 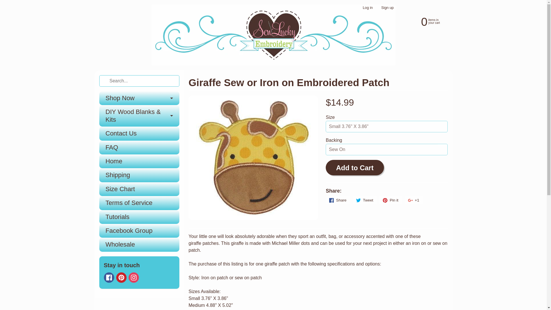 What do you see at coordinates (139, 98) in the screenshot?
I see `Shop Now` at bounding box center [139, 98].